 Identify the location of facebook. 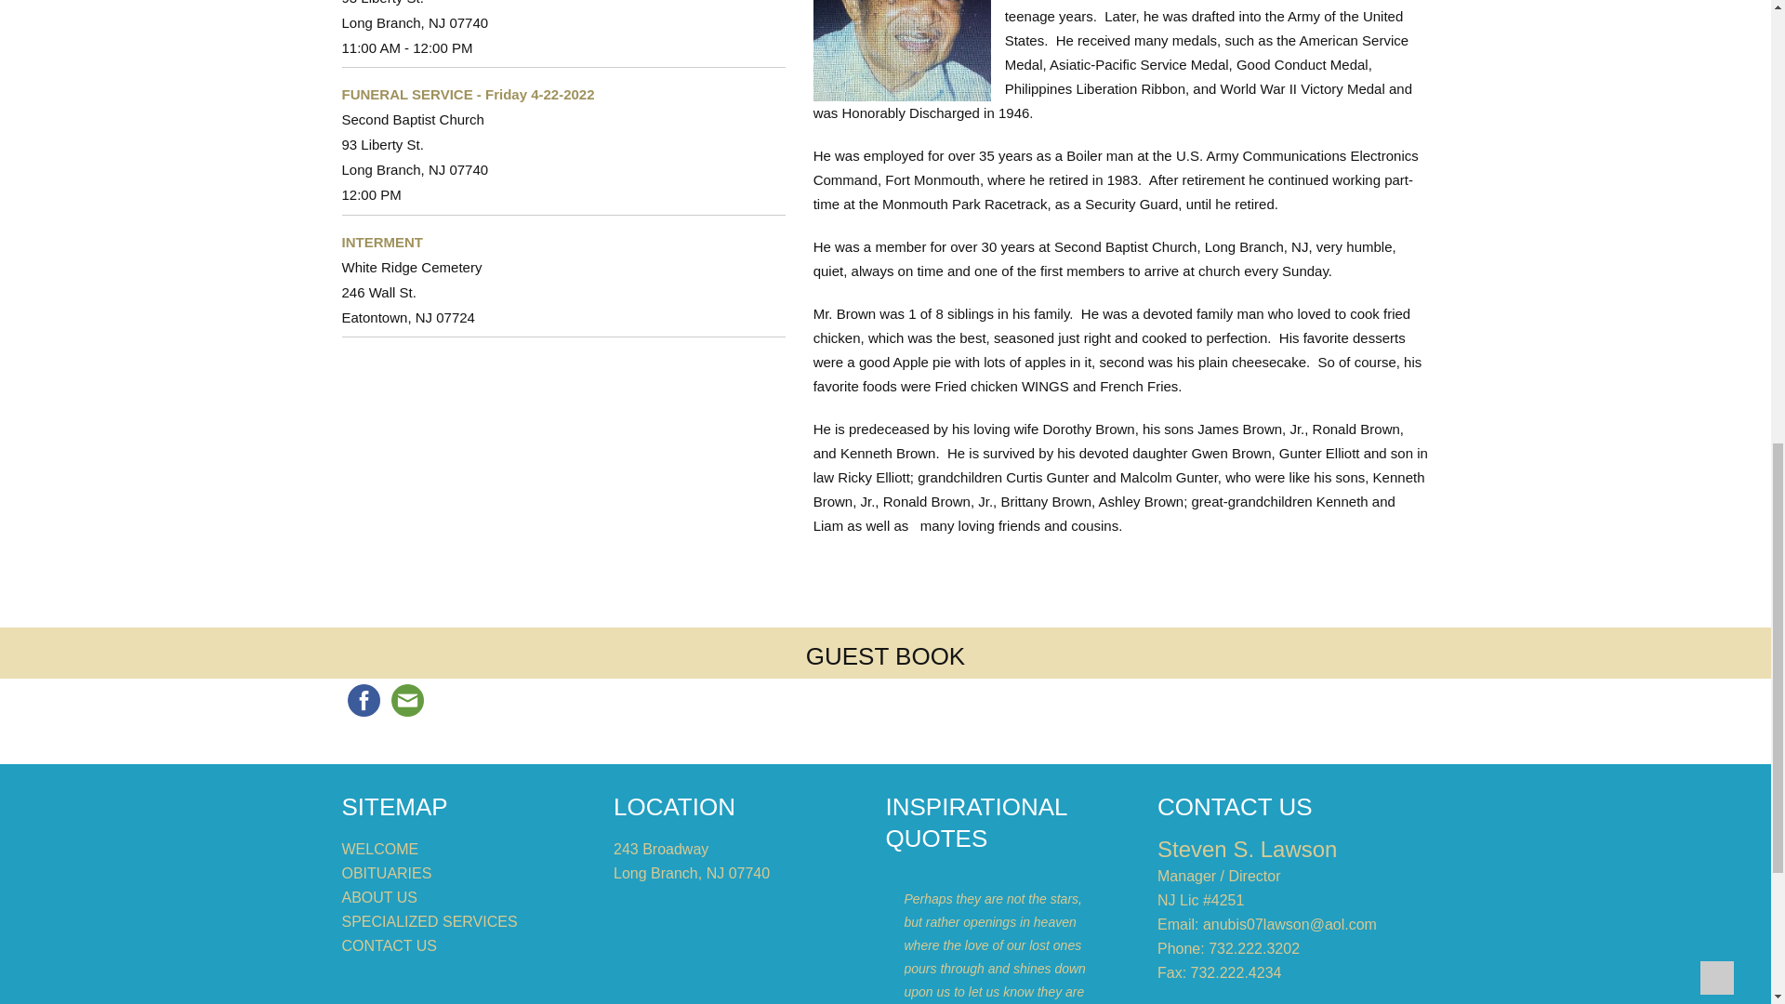
(364, 700).